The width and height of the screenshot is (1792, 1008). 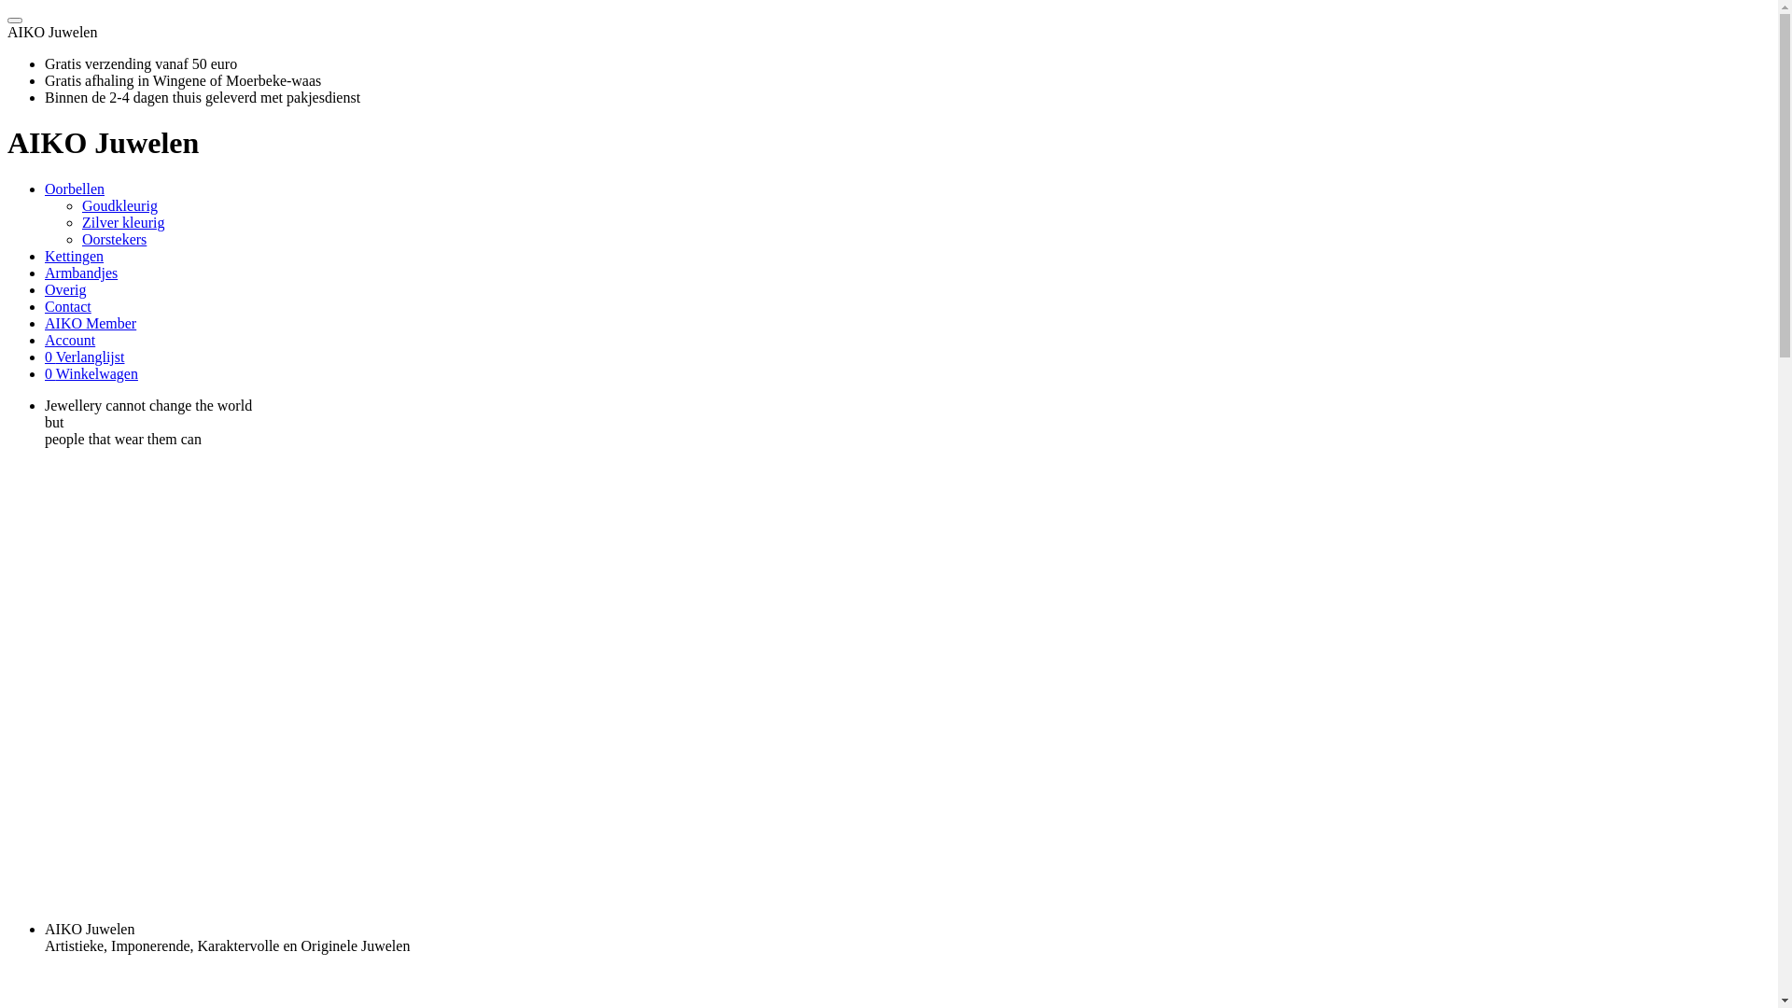 I want to click on Oorstekers, so click(x=114, y=239).